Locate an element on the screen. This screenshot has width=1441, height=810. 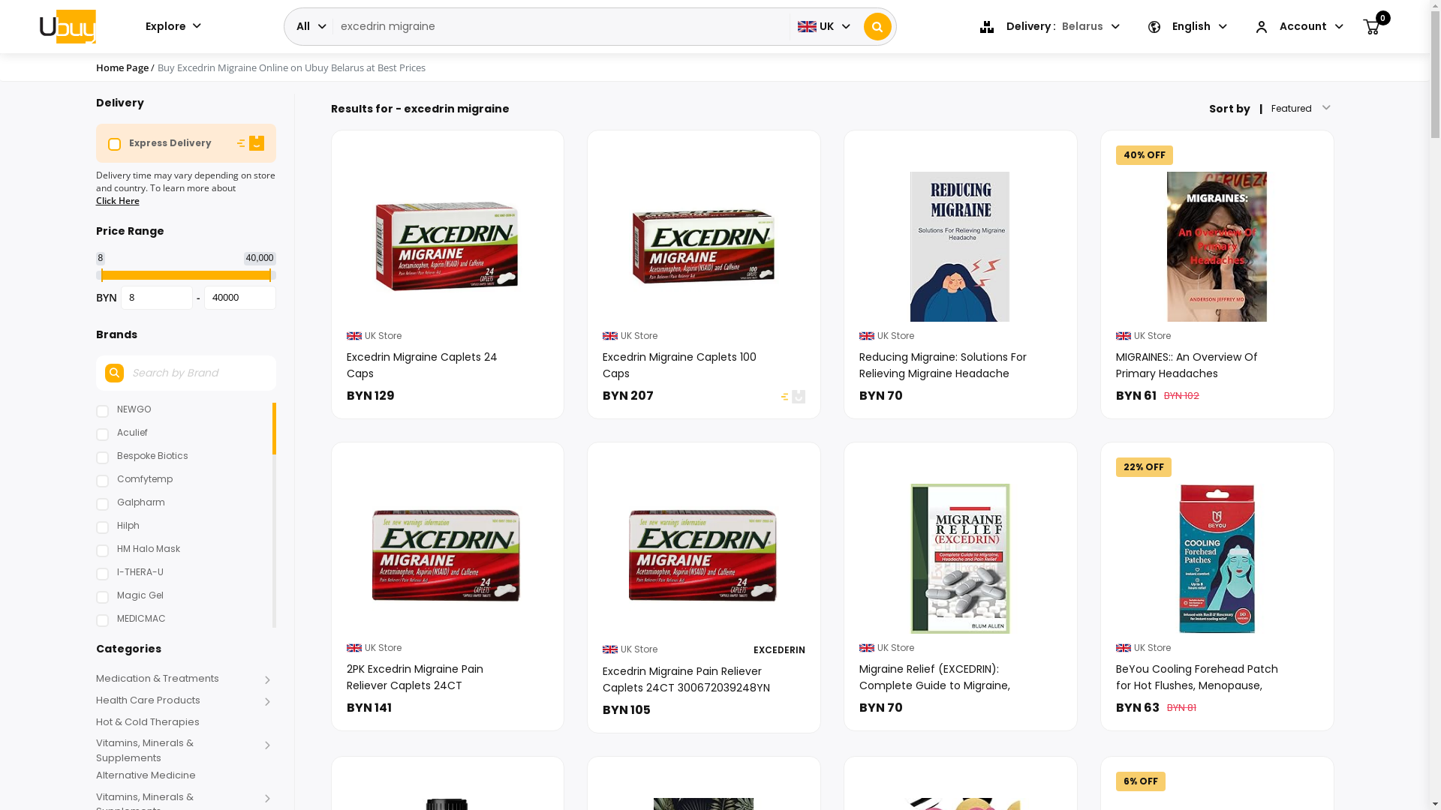
UK Store is located at coordinates (867, 336).